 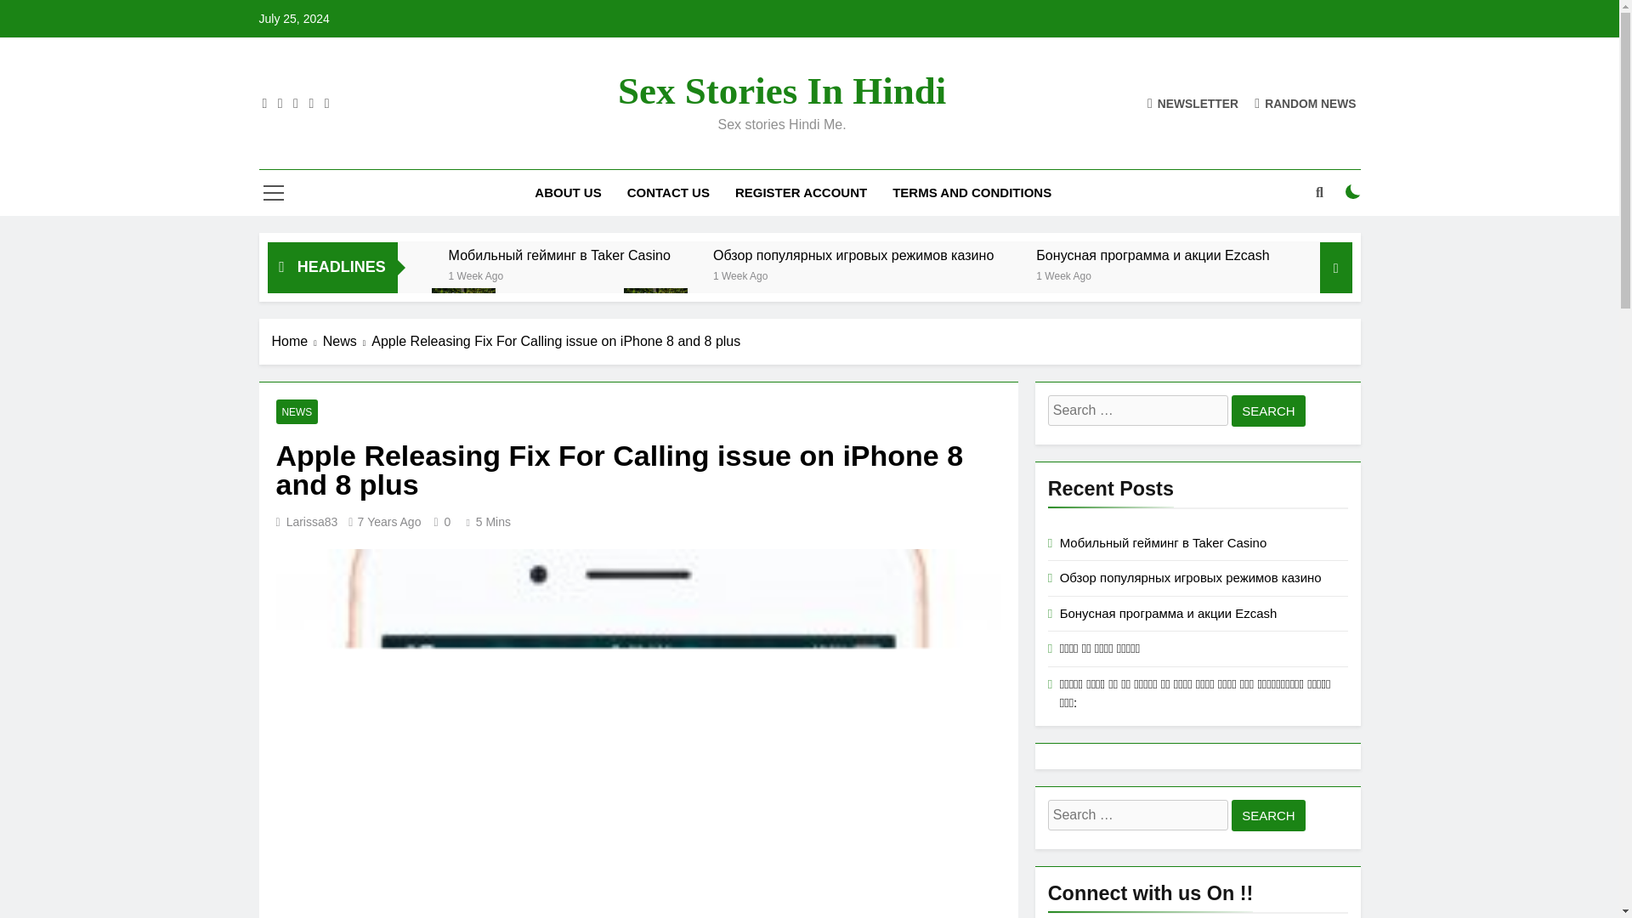 What do you see at coordinates (347, 341) in the screenshot?
I see `News` at bounding box center [347, 341].